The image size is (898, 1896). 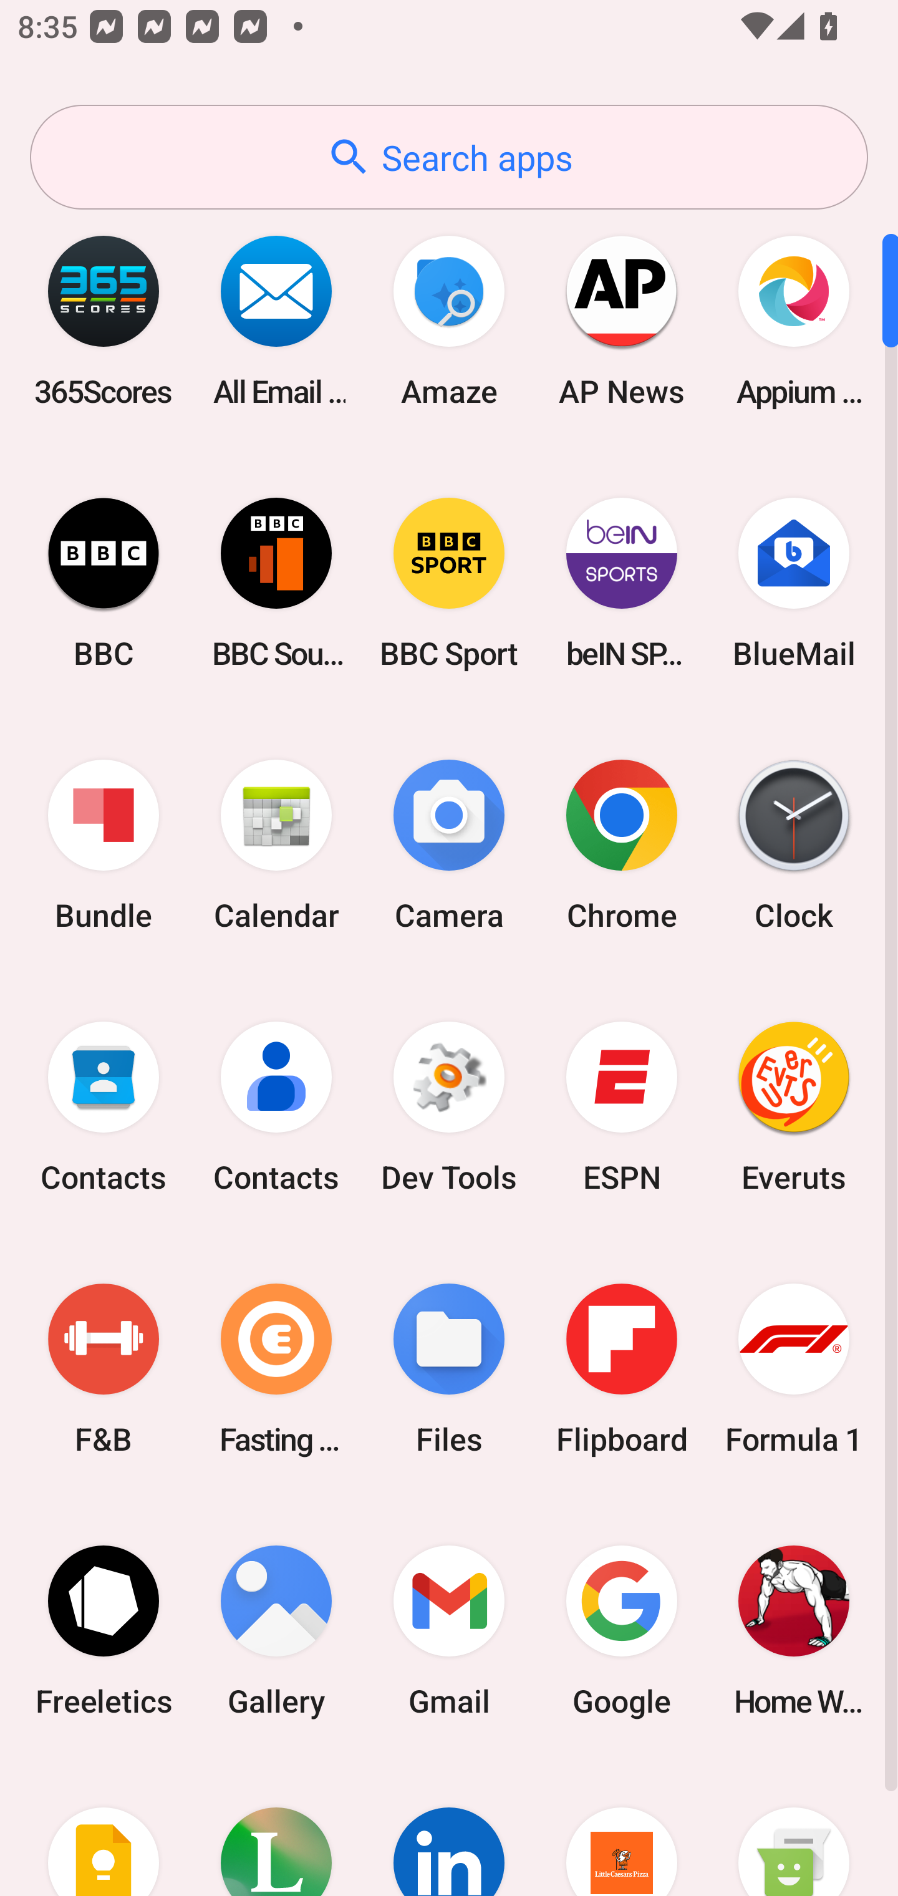 I want to click on Gallery, so click(x=276, y=1630).